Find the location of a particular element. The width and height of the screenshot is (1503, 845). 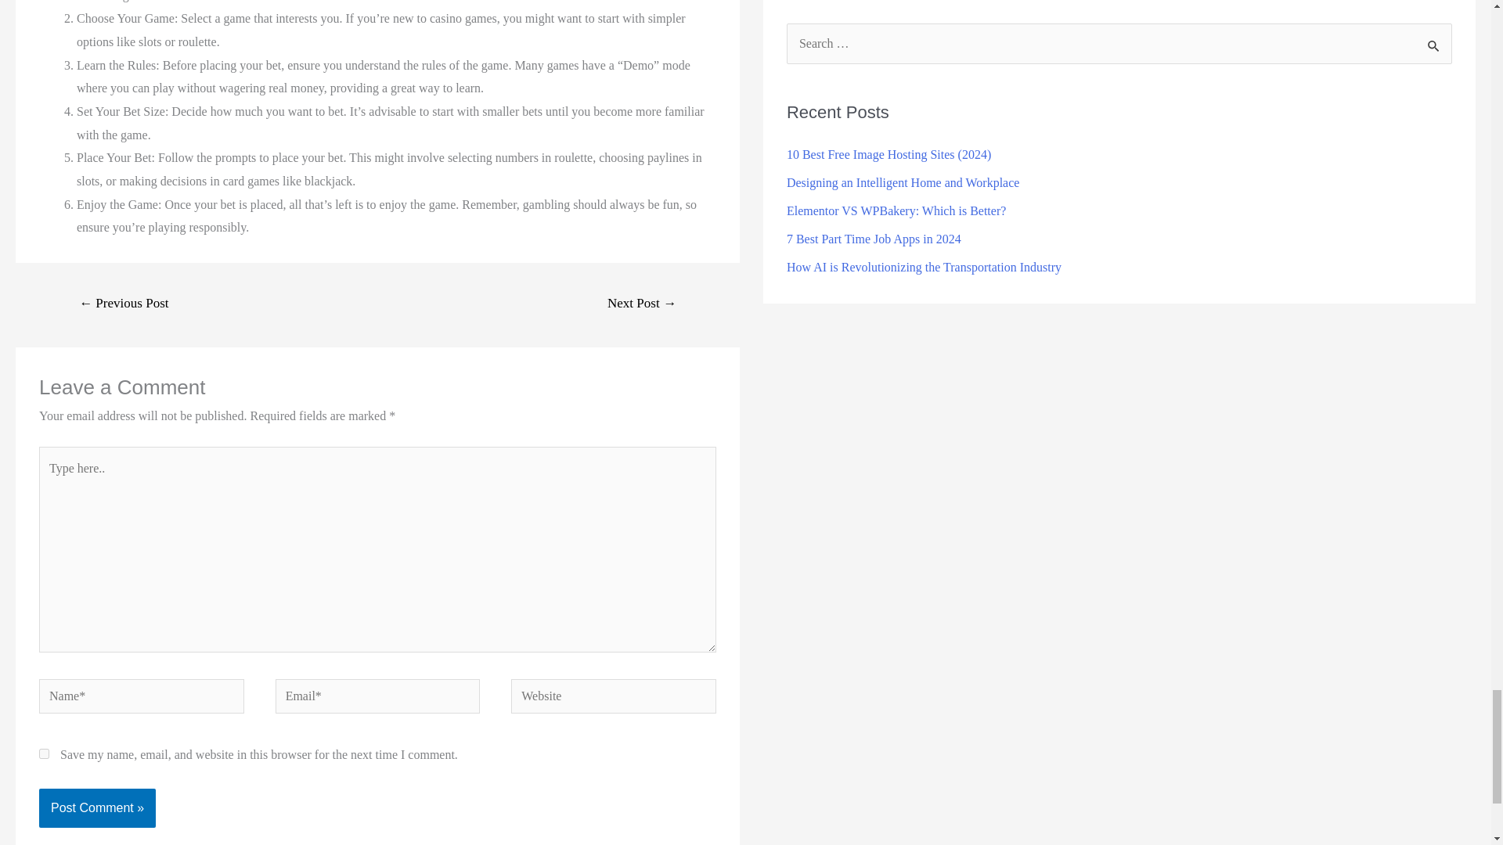

yes is located at coordinates (44, 753).